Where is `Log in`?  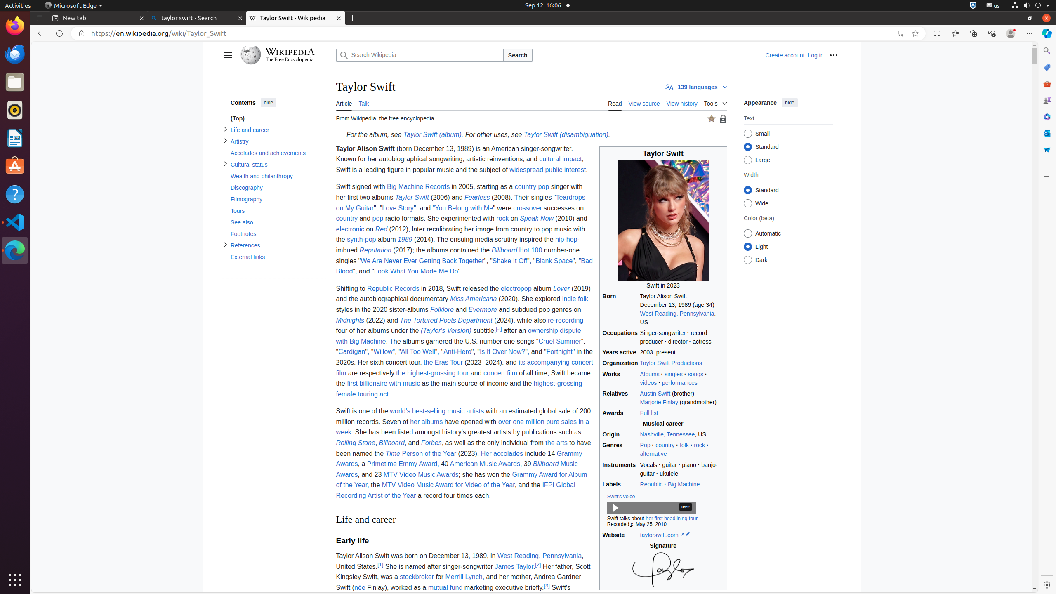
Log in is located at coordinates (816, 55).